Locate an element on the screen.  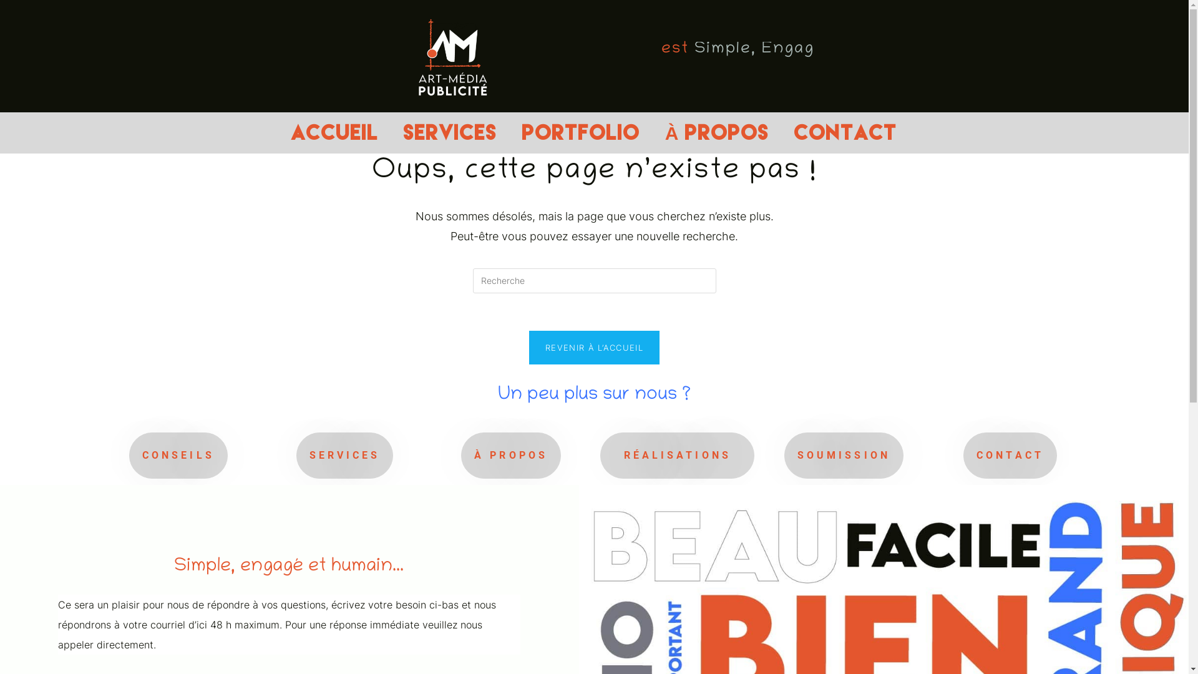
CONSEILS is located at coordinates (178, 456).